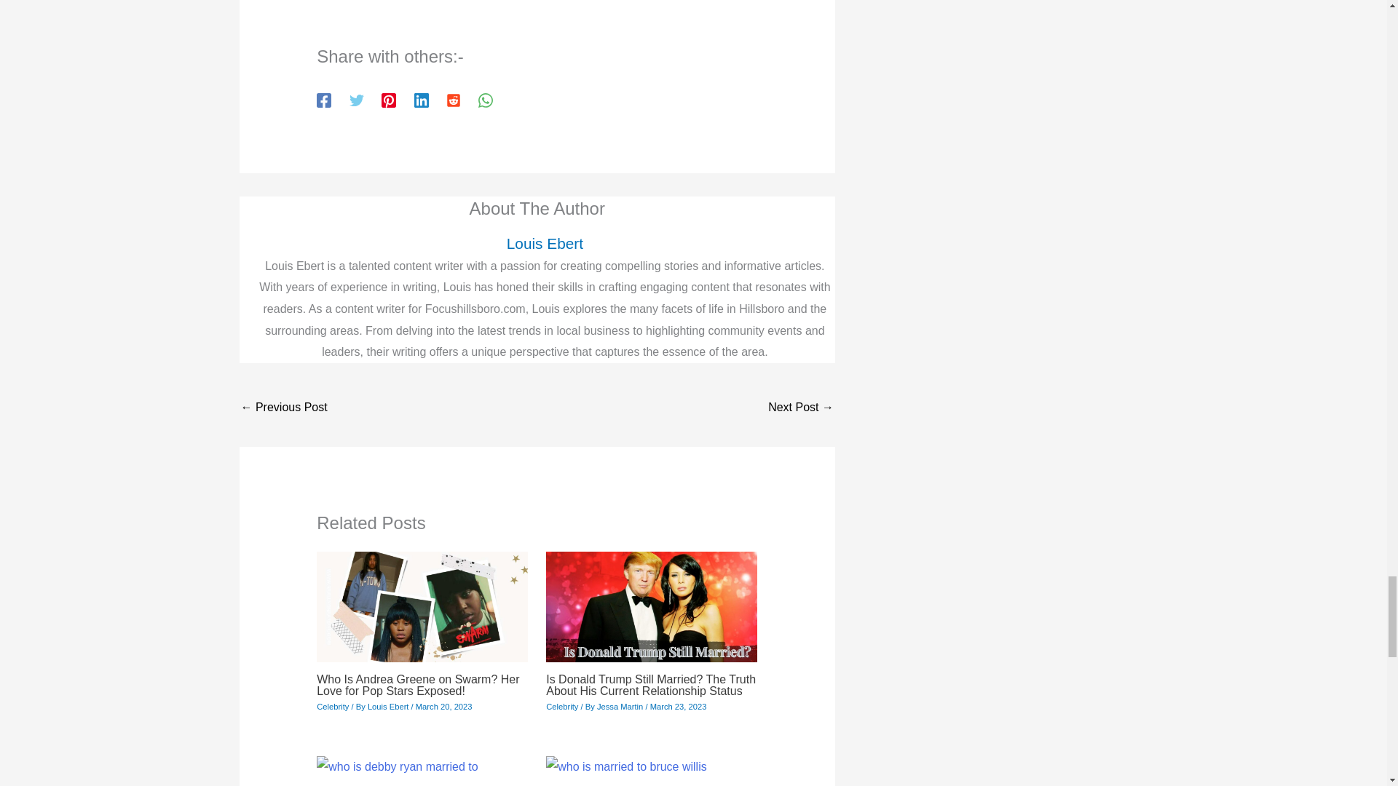 This screenshot has height=786, width=1398. Describe the element at coordinates (621, 707) in the screenshot. I see `View all posts by Jessa Martin` at that location.